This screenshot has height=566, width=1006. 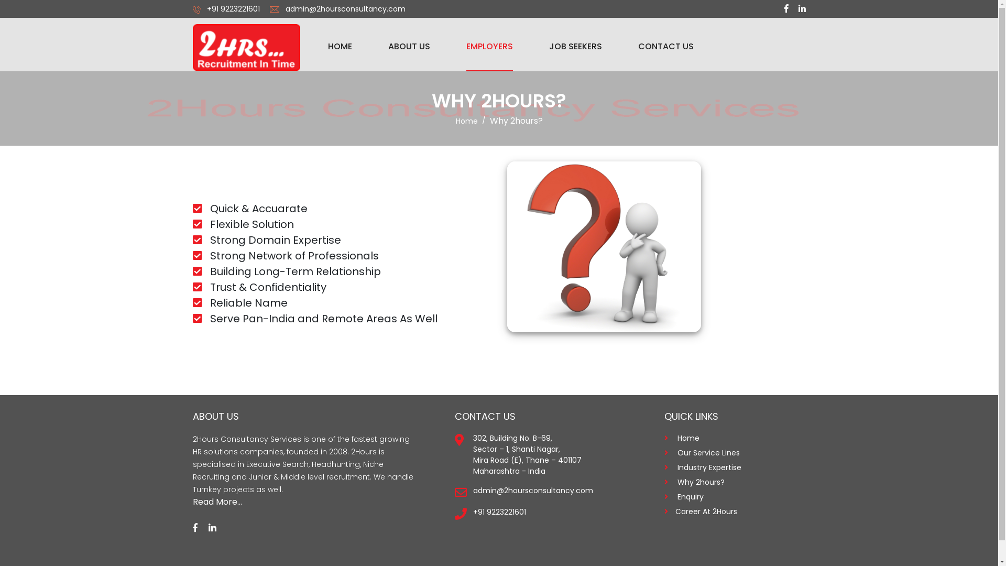 I want to click on Enquiry, so click(x=689, y=497).